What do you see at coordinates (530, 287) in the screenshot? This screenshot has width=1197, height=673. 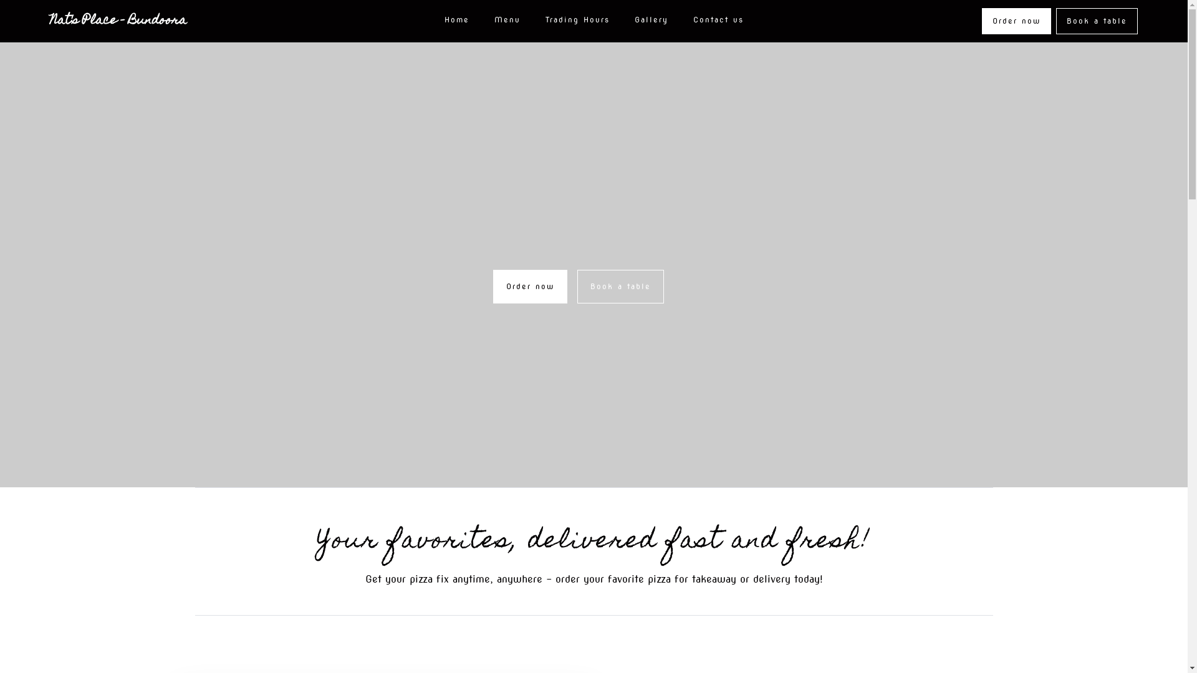 I see `Order now` at bounding box center [530, 287].